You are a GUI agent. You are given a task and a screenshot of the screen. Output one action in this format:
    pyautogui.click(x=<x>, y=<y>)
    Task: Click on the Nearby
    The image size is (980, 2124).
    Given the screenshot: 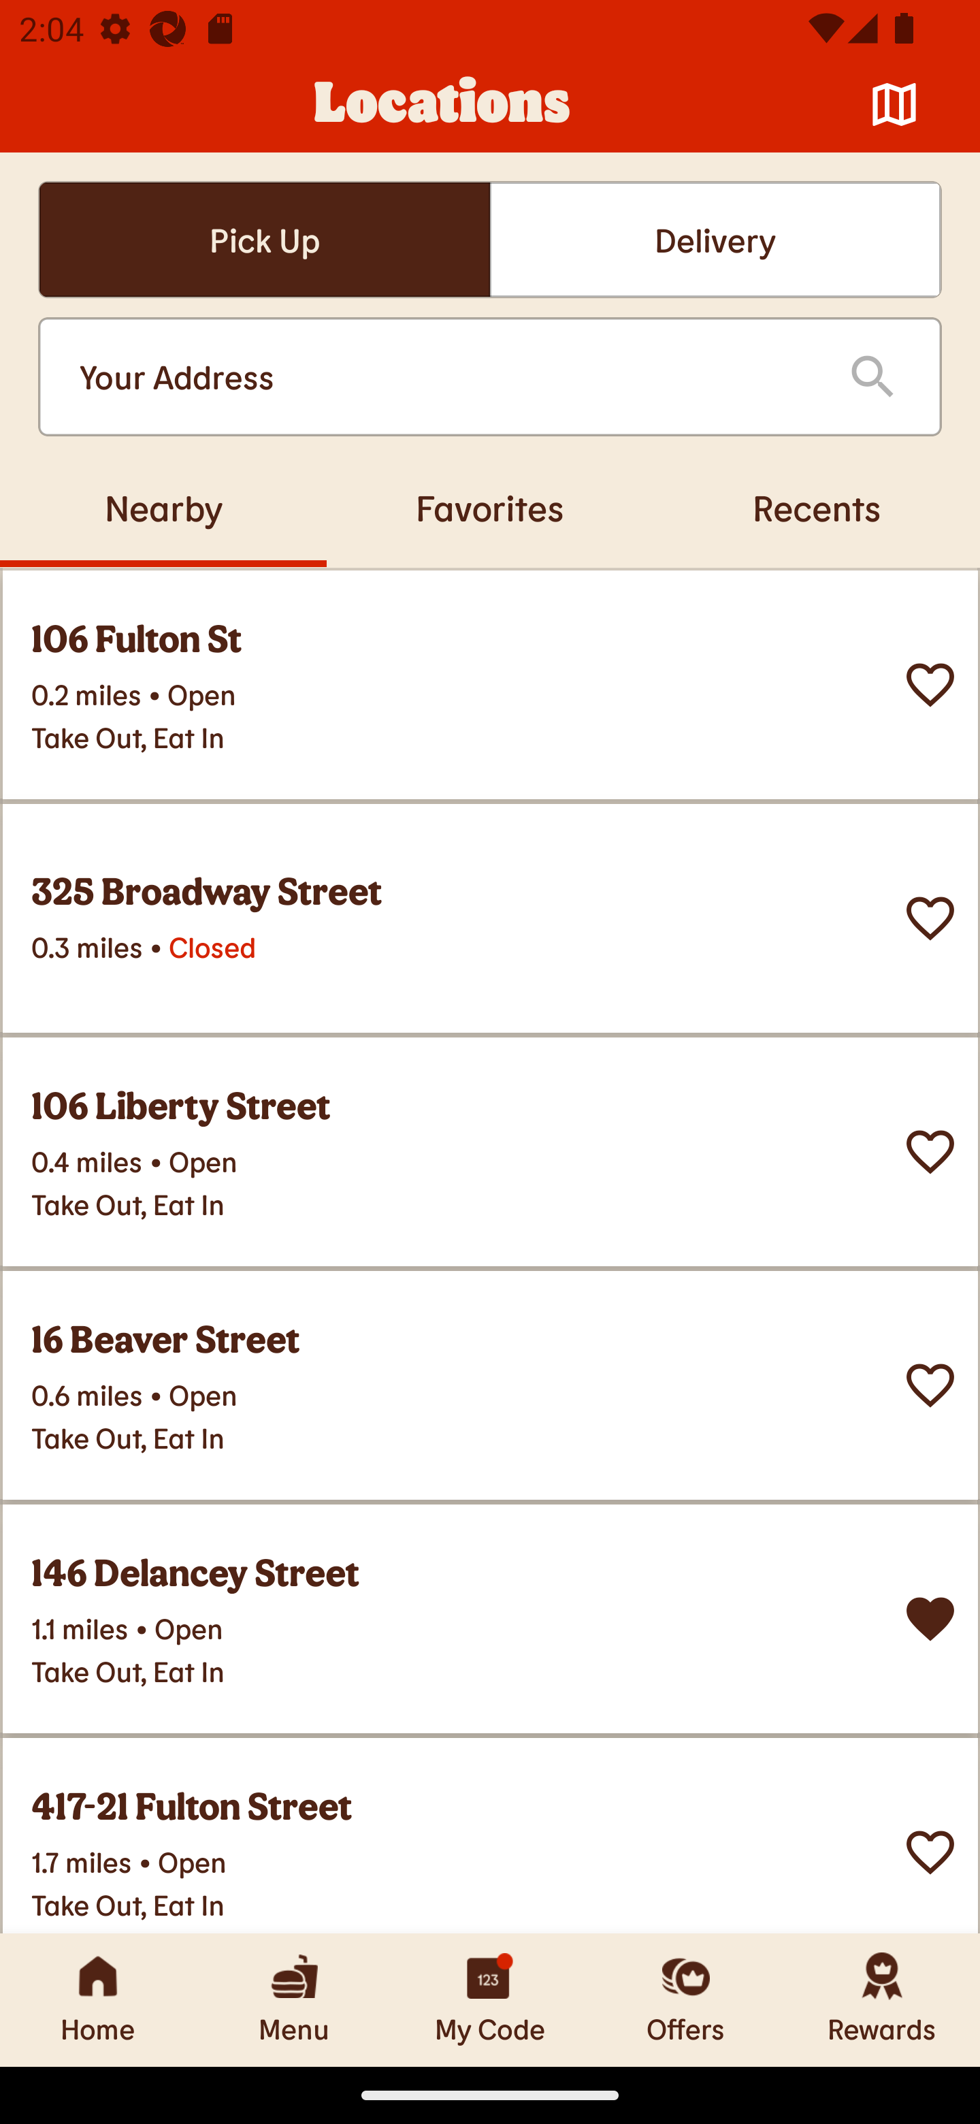 What is the action you would take?
    pyautogui.click(x=163, y=507)
    